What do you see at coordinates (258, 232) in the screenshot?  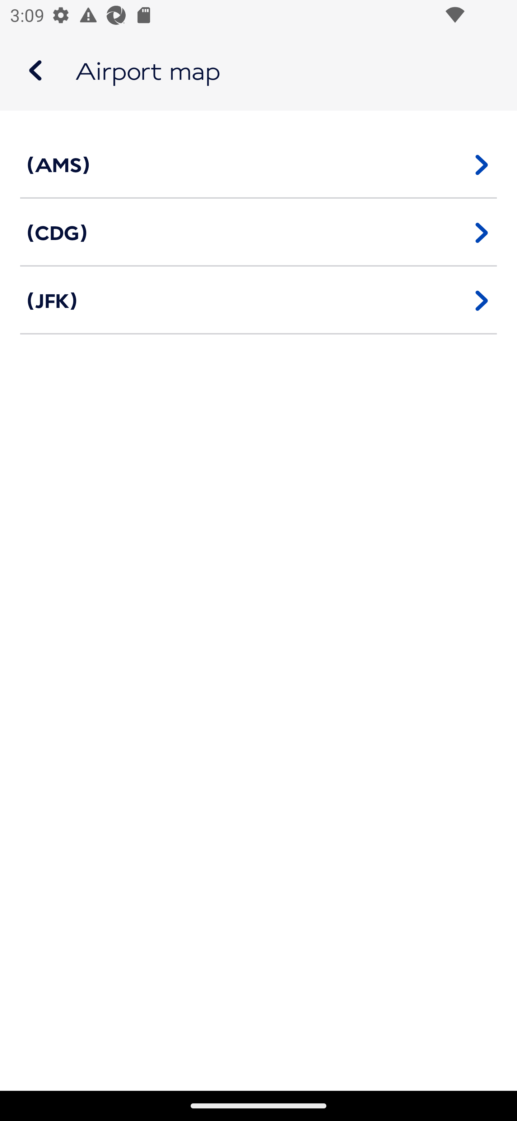 I see ` (CDG)` at bounding box center [258, 232].